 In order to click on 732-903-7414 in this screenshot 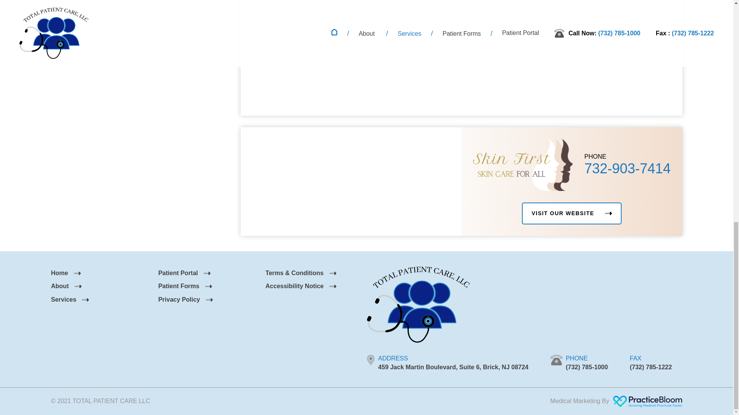, I will do `click(627, 168)`.